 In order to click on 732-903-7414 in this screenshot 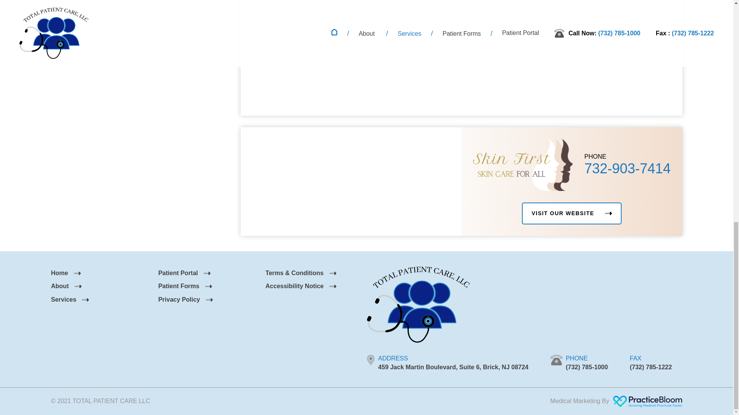, I will do `click(627, 168)`.